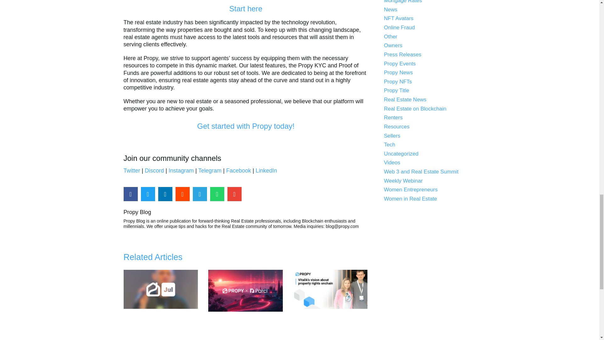  I want to click on Discord, so click(154, 171).